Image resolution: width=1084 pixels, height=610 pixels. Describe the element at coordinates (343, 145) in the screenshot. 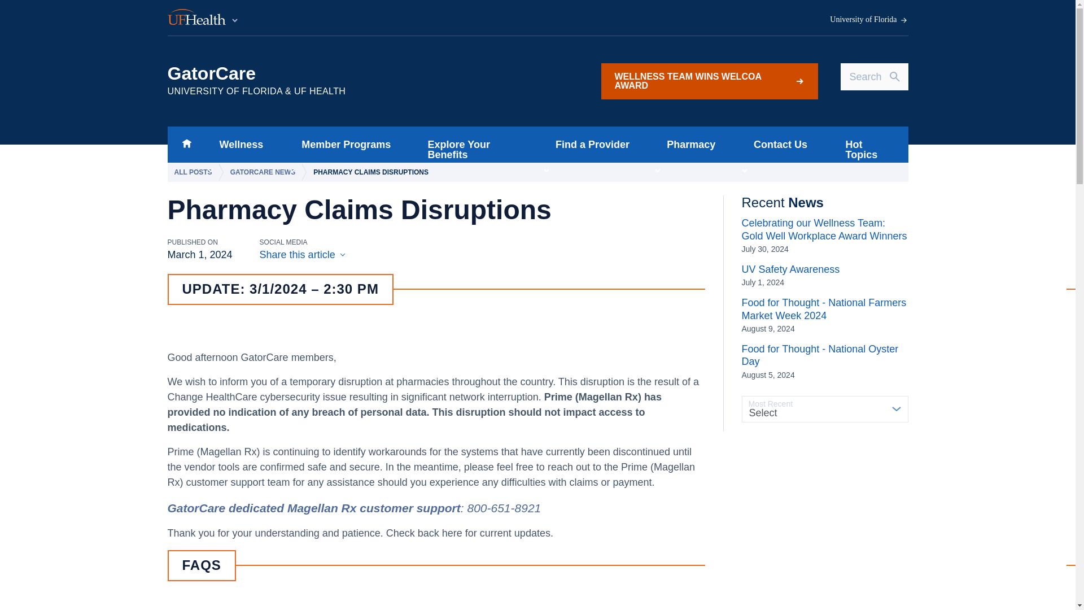

I see `Member Programs` at that location.